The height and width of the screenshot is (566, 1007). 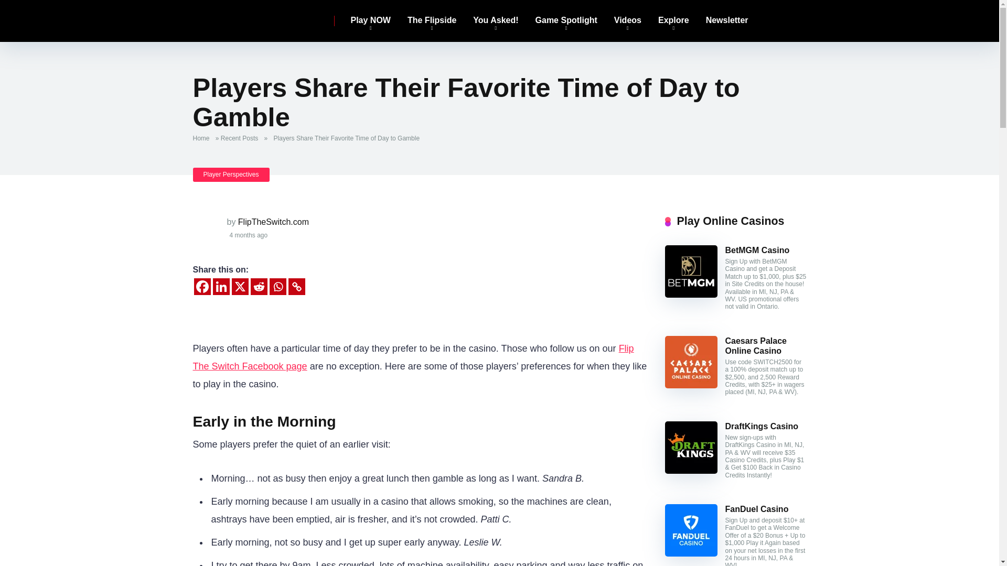 What do you see at coordinates (259, 286) in the screenshot?
I see `Reddit` at bounding box center [259, 286].